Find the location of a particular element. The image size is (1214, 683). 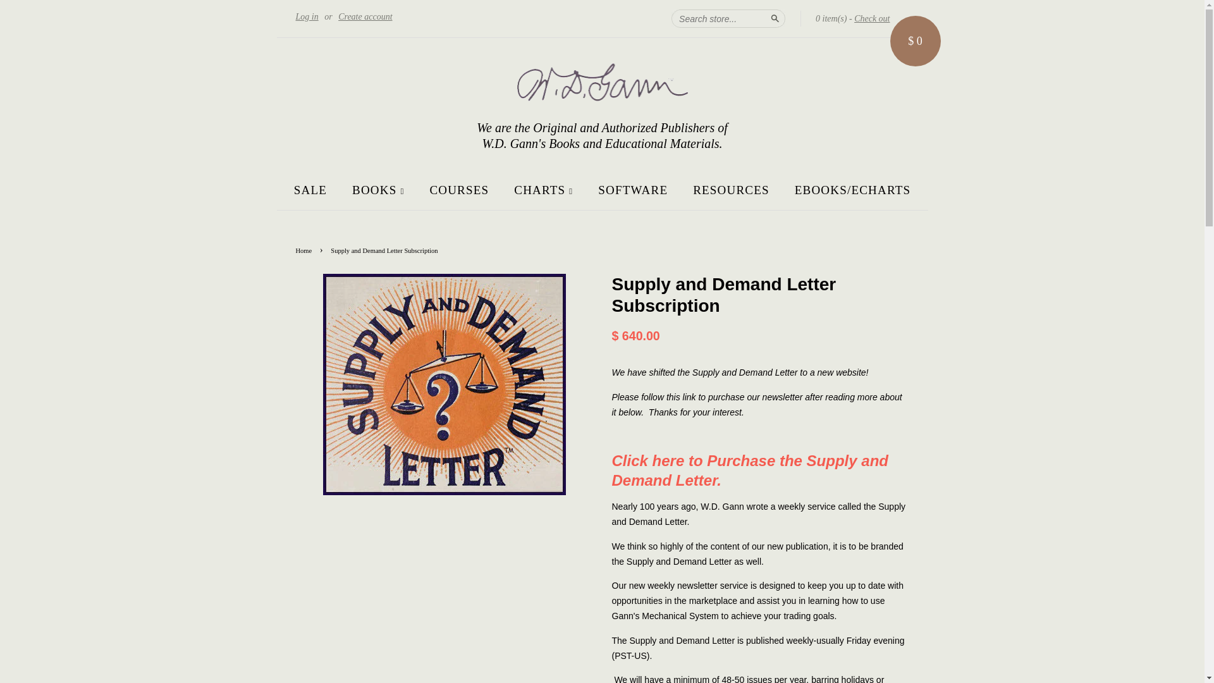

Click here to Purchase the Supply and Demand Letter. is located at coordinates (750, 471).